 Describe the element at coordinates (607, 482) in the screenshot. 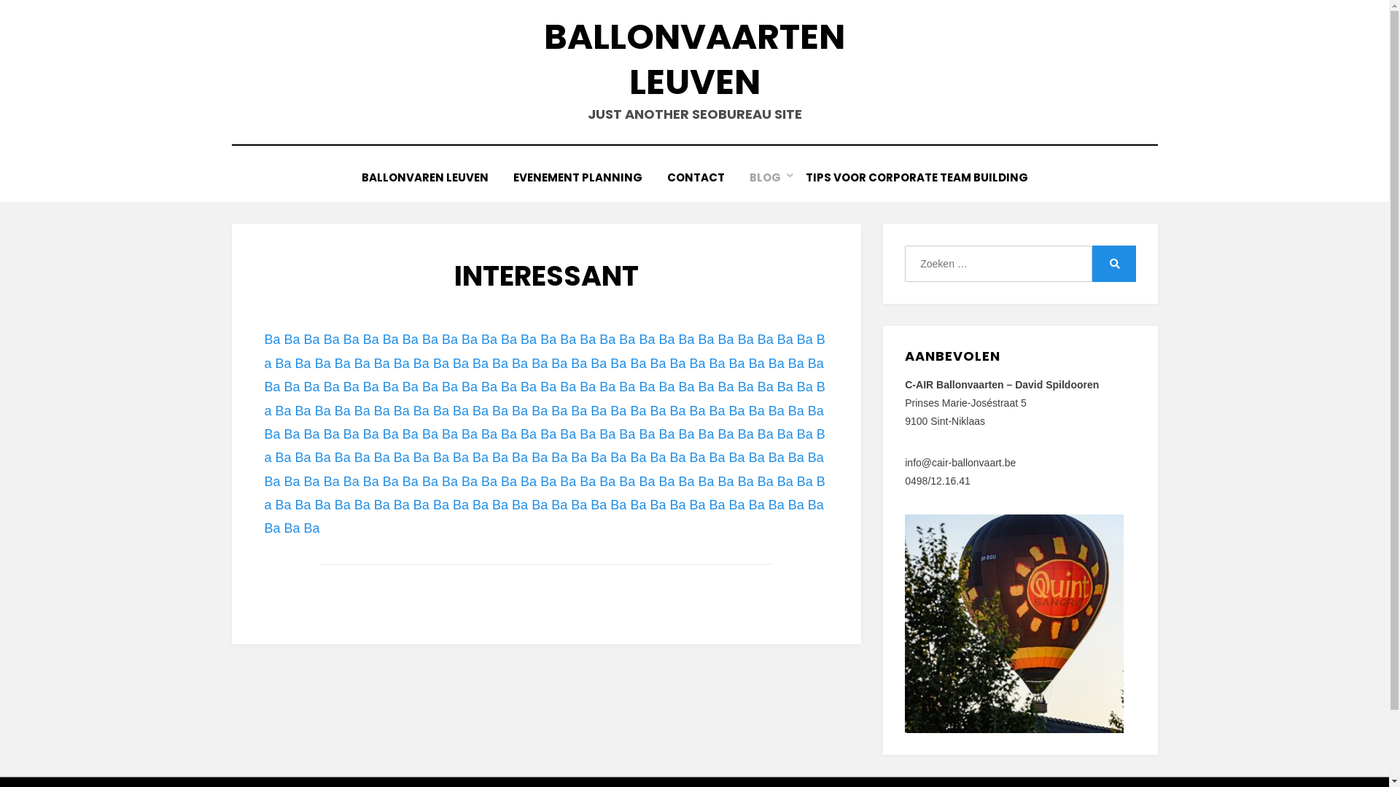

I see `Ba` at that location.